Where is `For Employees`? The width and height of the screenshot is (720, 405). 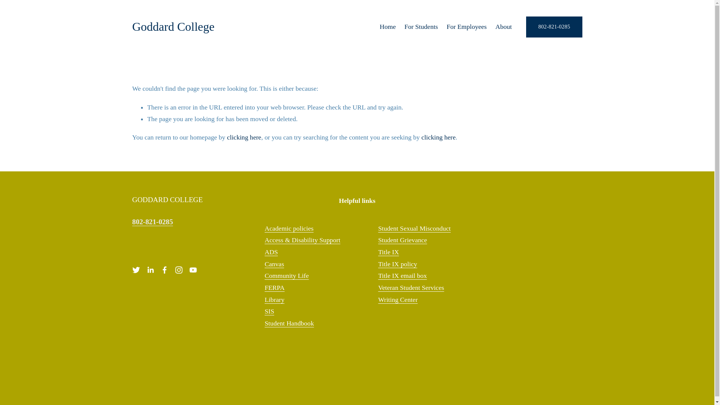 For Employees is located at coordinates (466, 27).